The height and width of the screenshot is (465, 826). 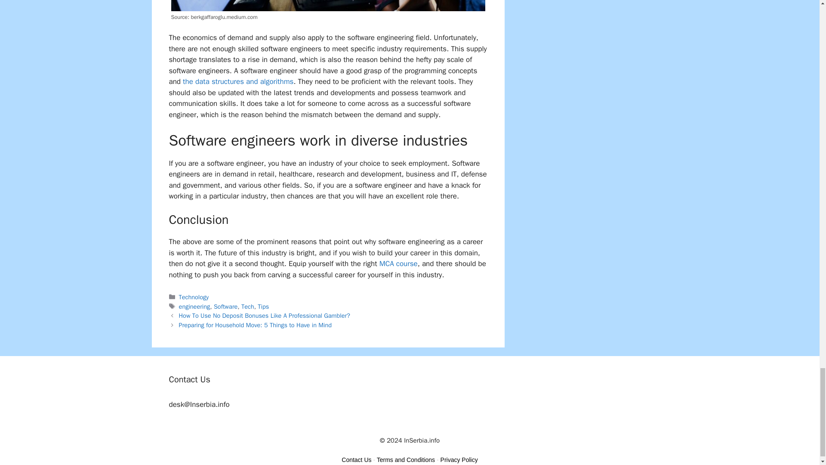 What do you see at coordinates (225, 307) in the screenshot?
I see `Software` at bounding box center [225, 307].